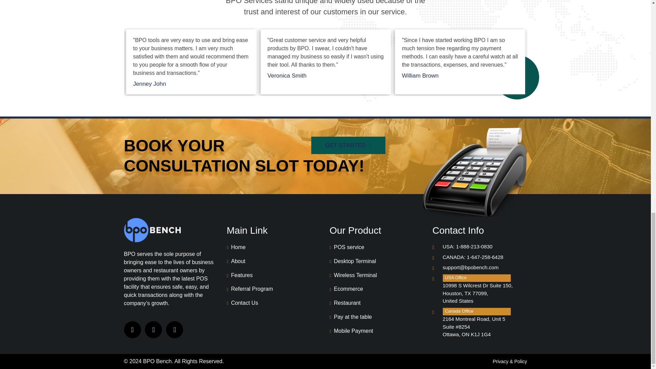 This screenshot has width=656, height=369. Describe the element at coordinates (346, 289) in the screenshot. I see `Ecommerce` at that location.